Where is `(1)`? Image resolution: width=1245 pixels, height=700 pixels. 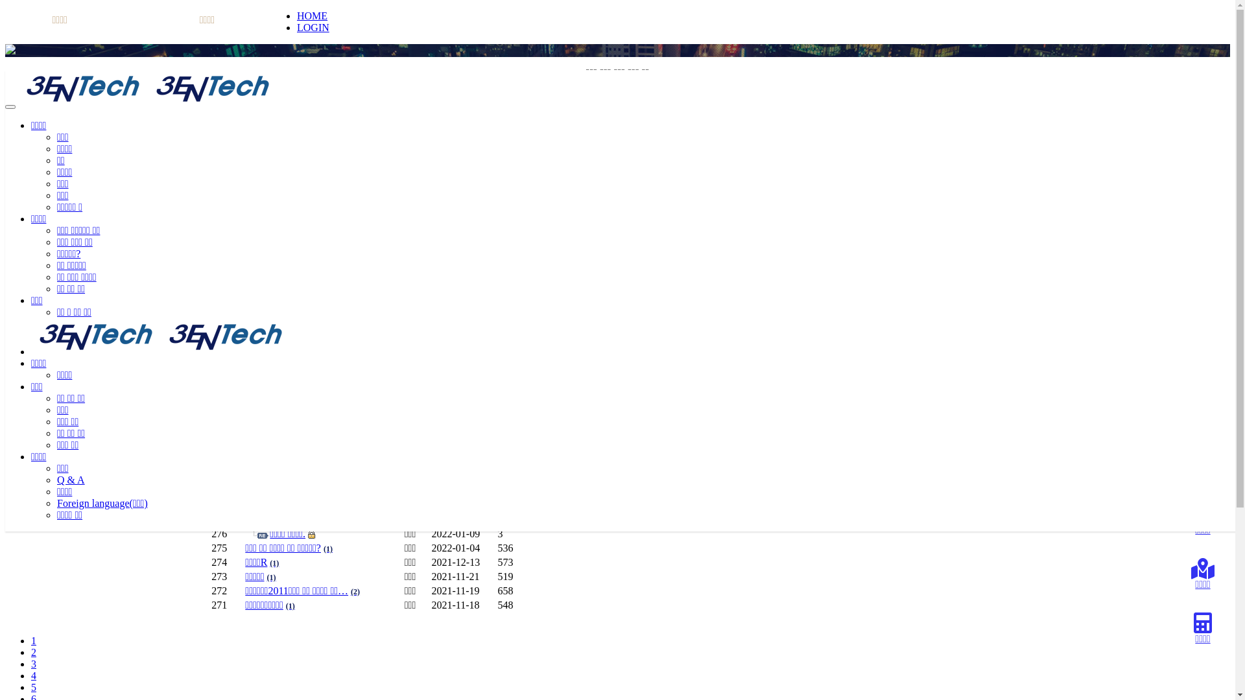 (1) is located at coordinates (282, 192).